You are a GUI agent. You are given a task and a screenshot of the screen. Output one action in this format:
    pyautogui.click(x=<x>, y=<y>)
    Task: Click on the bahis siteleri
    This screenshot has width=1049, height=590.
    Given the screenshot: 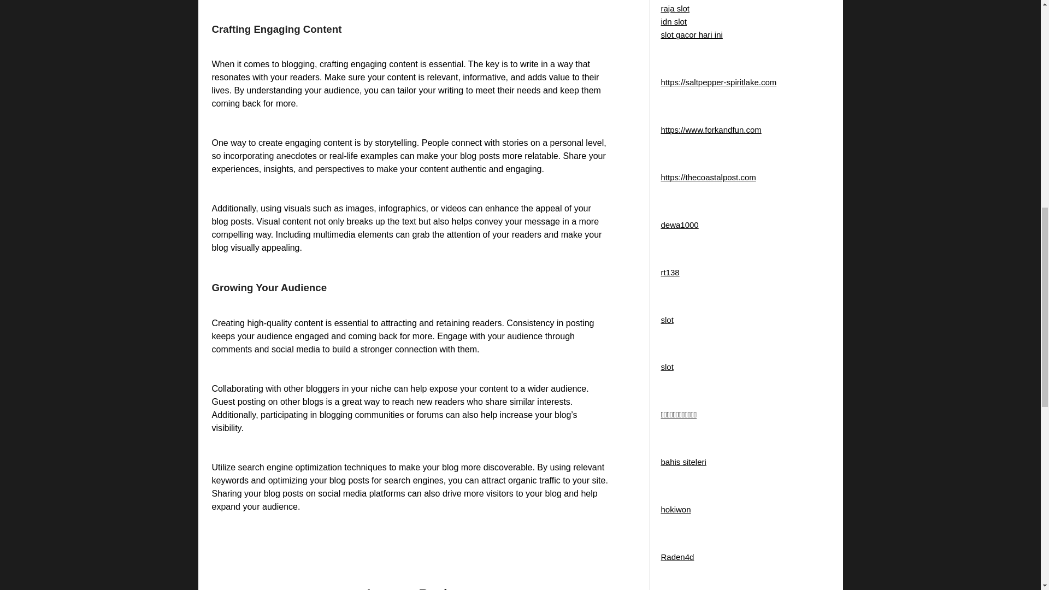 What is the action you would take?
    pyautogui.click(x=683, y=462)
    